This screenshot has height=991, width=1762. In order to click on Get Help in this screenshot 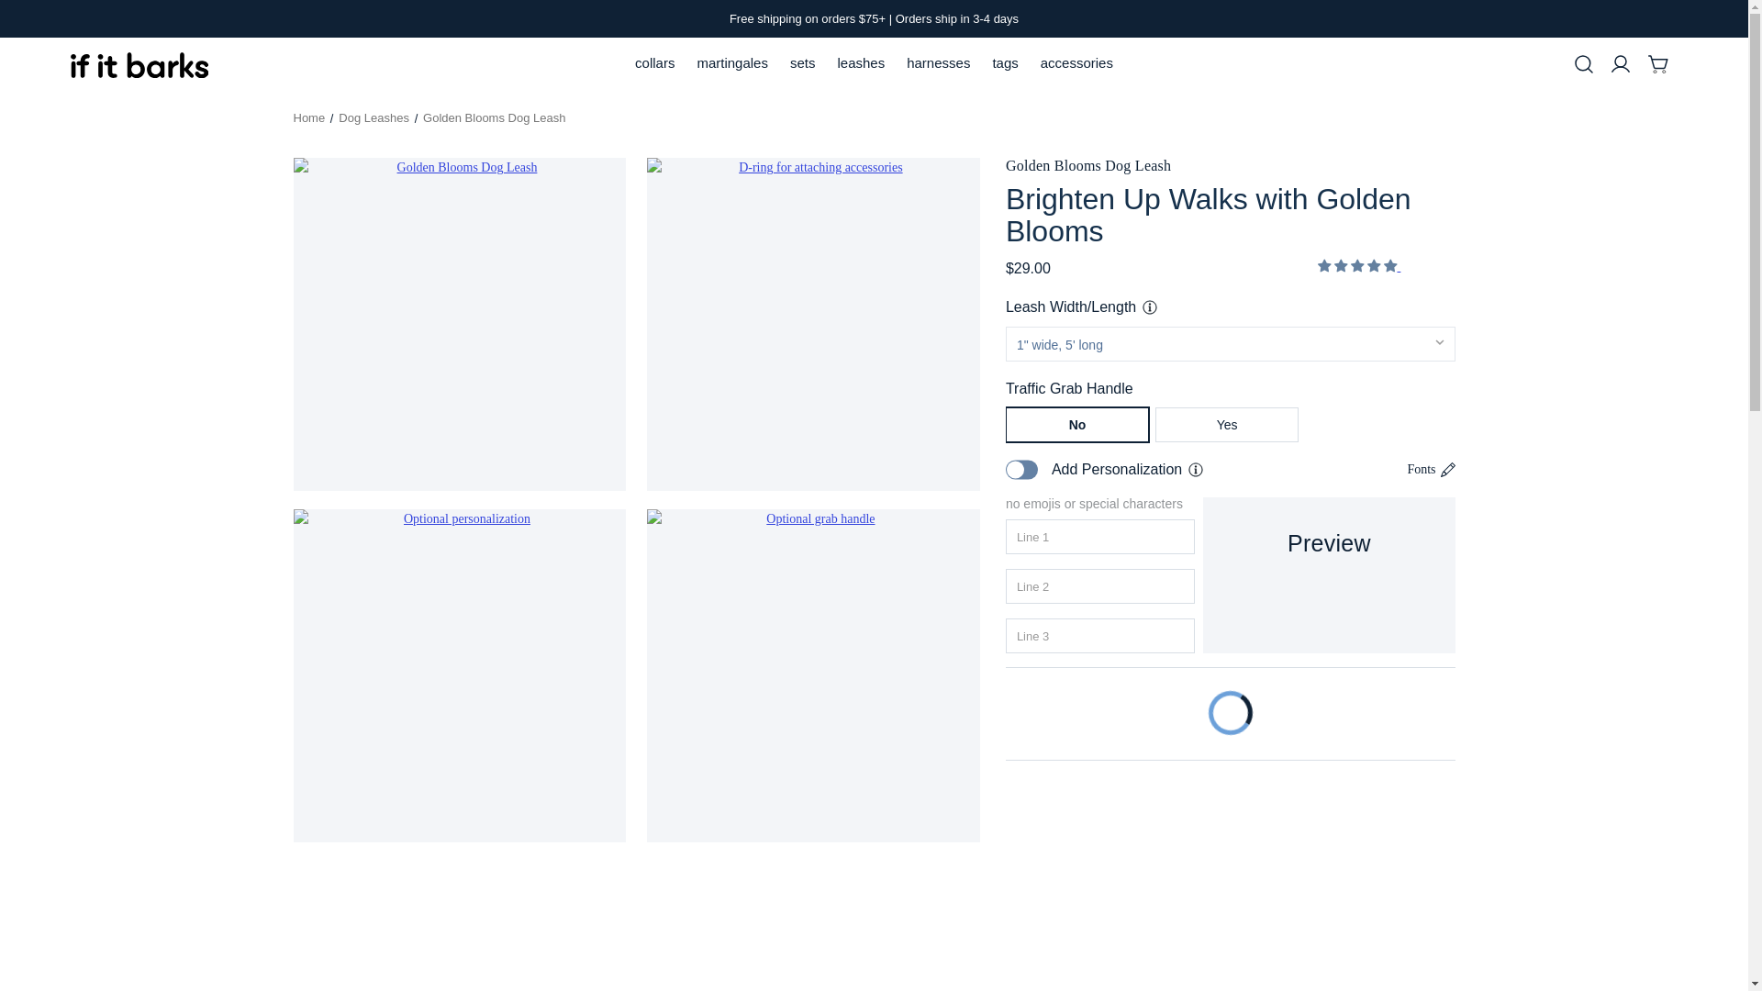, I will do `click(1149, 306)`.